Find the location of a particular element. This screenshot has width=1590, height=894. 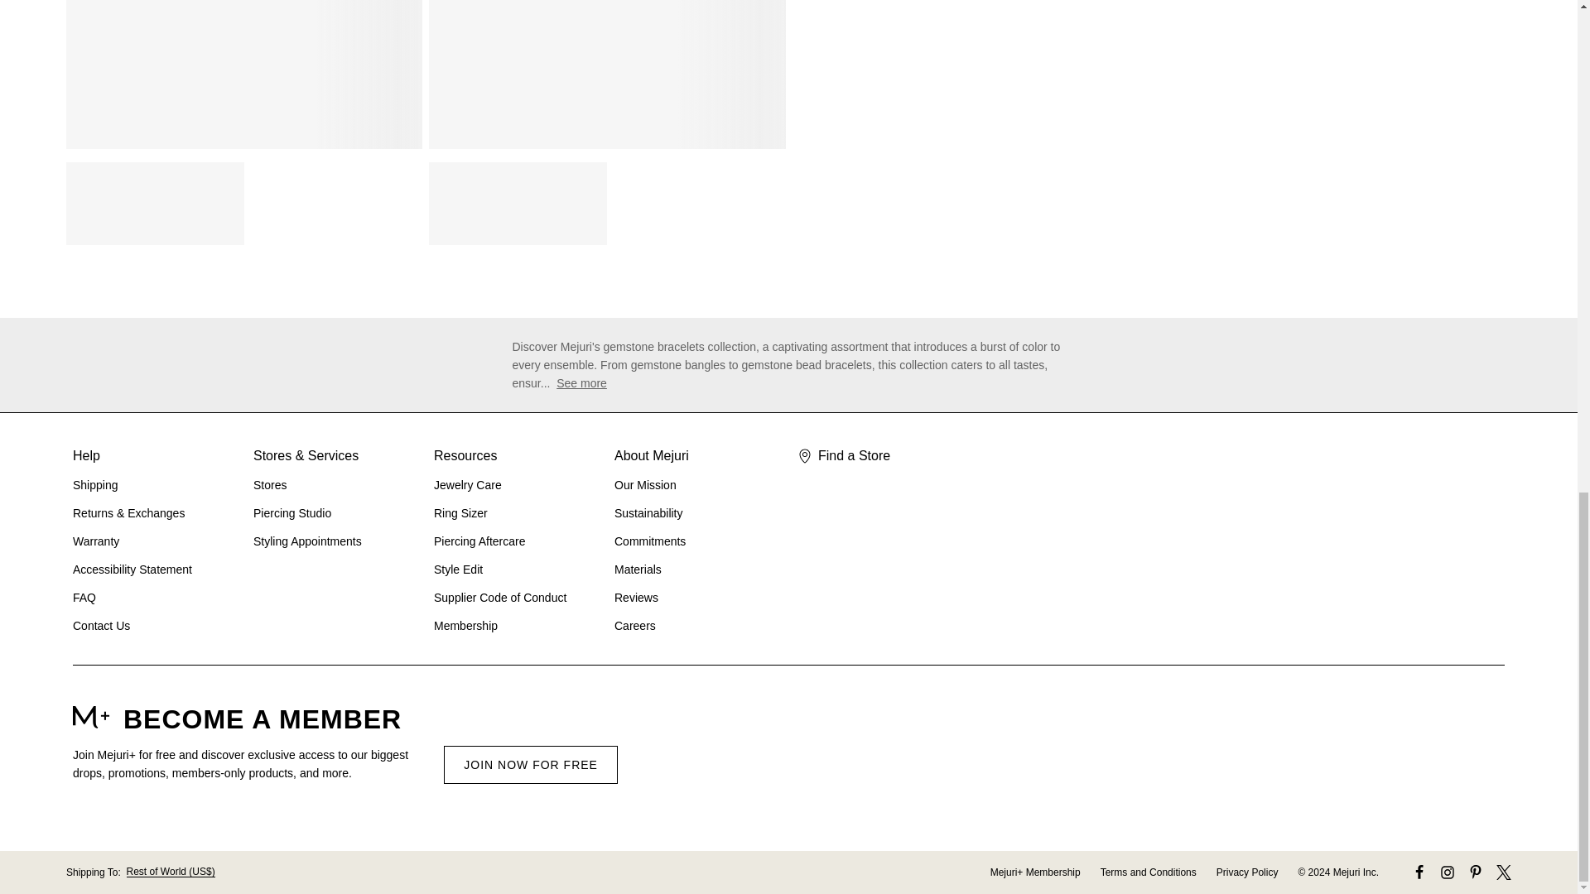

Pinterest is located at coordinates (1476, 872).